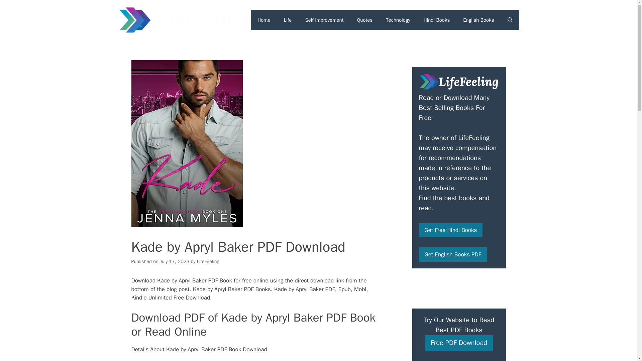 Image resolution: width=642 pixels, height=361 pixels. I want to click on Get Hindi Books PDF, so click(450, 230).